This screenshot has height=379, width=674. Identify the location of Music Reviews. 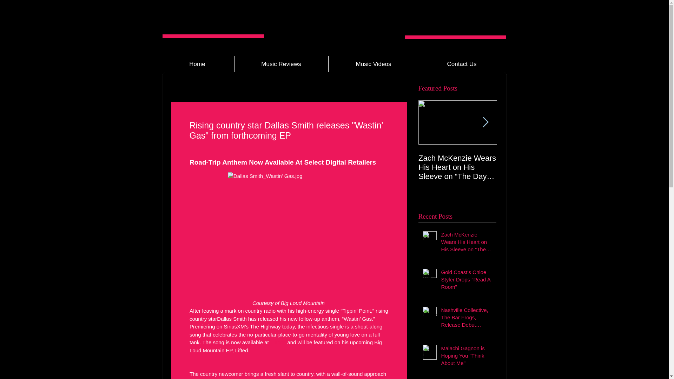
(281, 64).